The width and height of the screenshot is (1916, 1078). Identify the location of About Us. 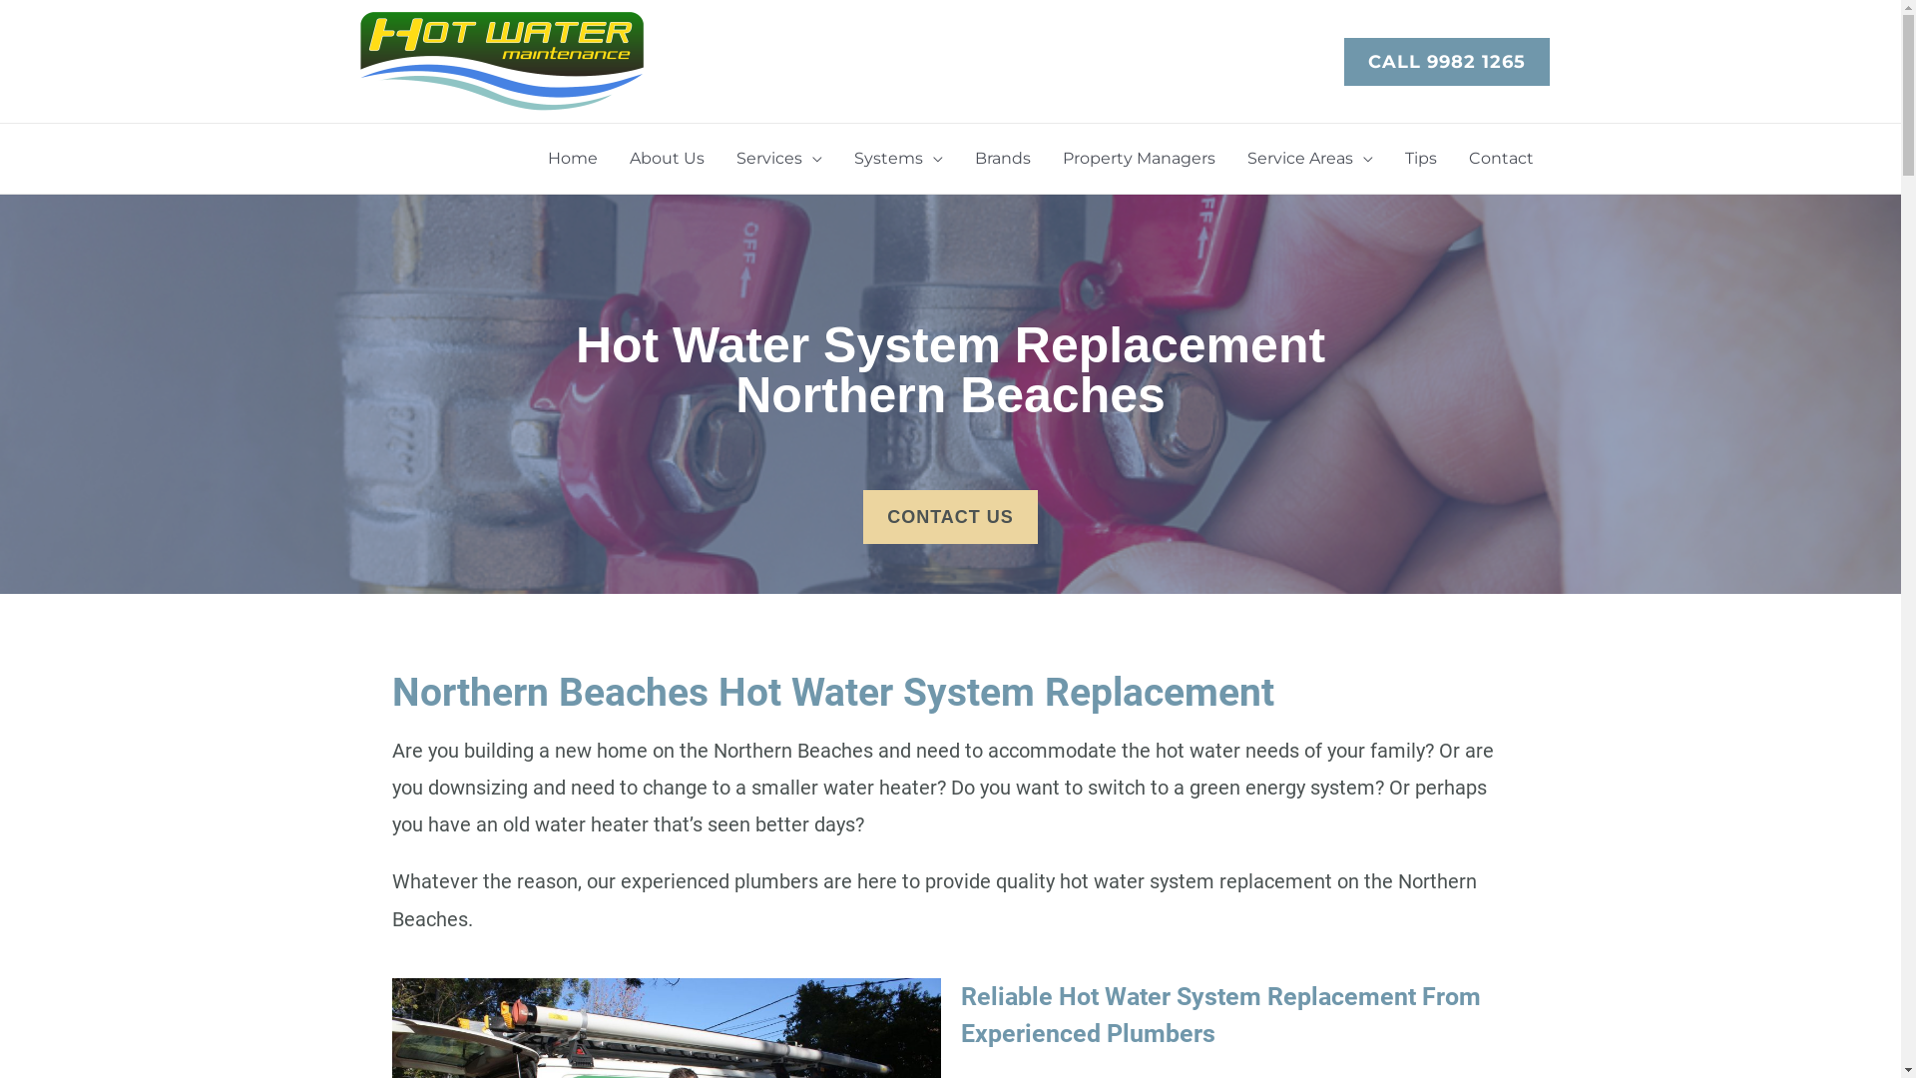
(667, 159).